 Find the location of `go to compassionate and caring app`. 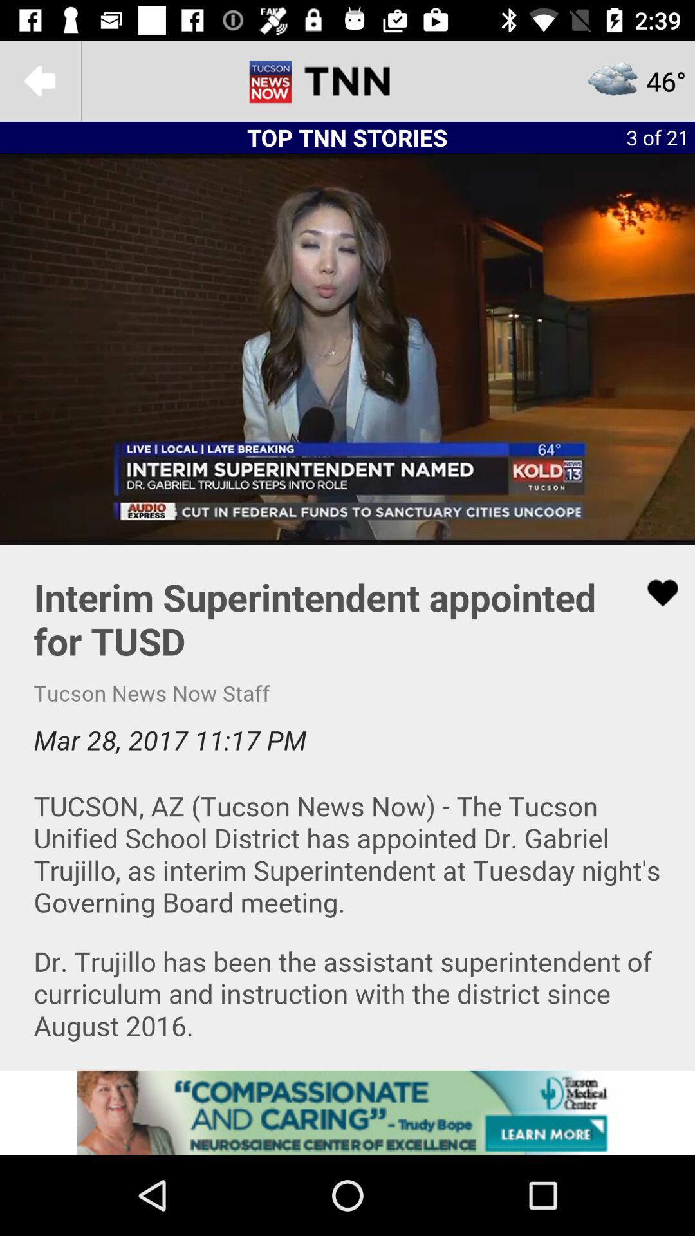

go to compassionate and caring app is located at coordinates (347, 1112).